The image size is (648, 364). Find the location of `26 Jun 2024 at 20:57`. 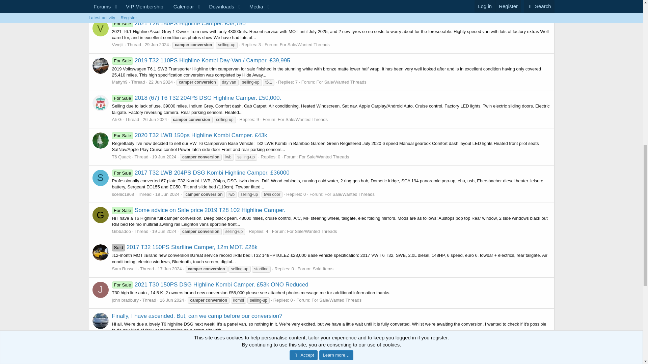

26 Jun 2024 at 20:57 is located at coordinates (155, 119).